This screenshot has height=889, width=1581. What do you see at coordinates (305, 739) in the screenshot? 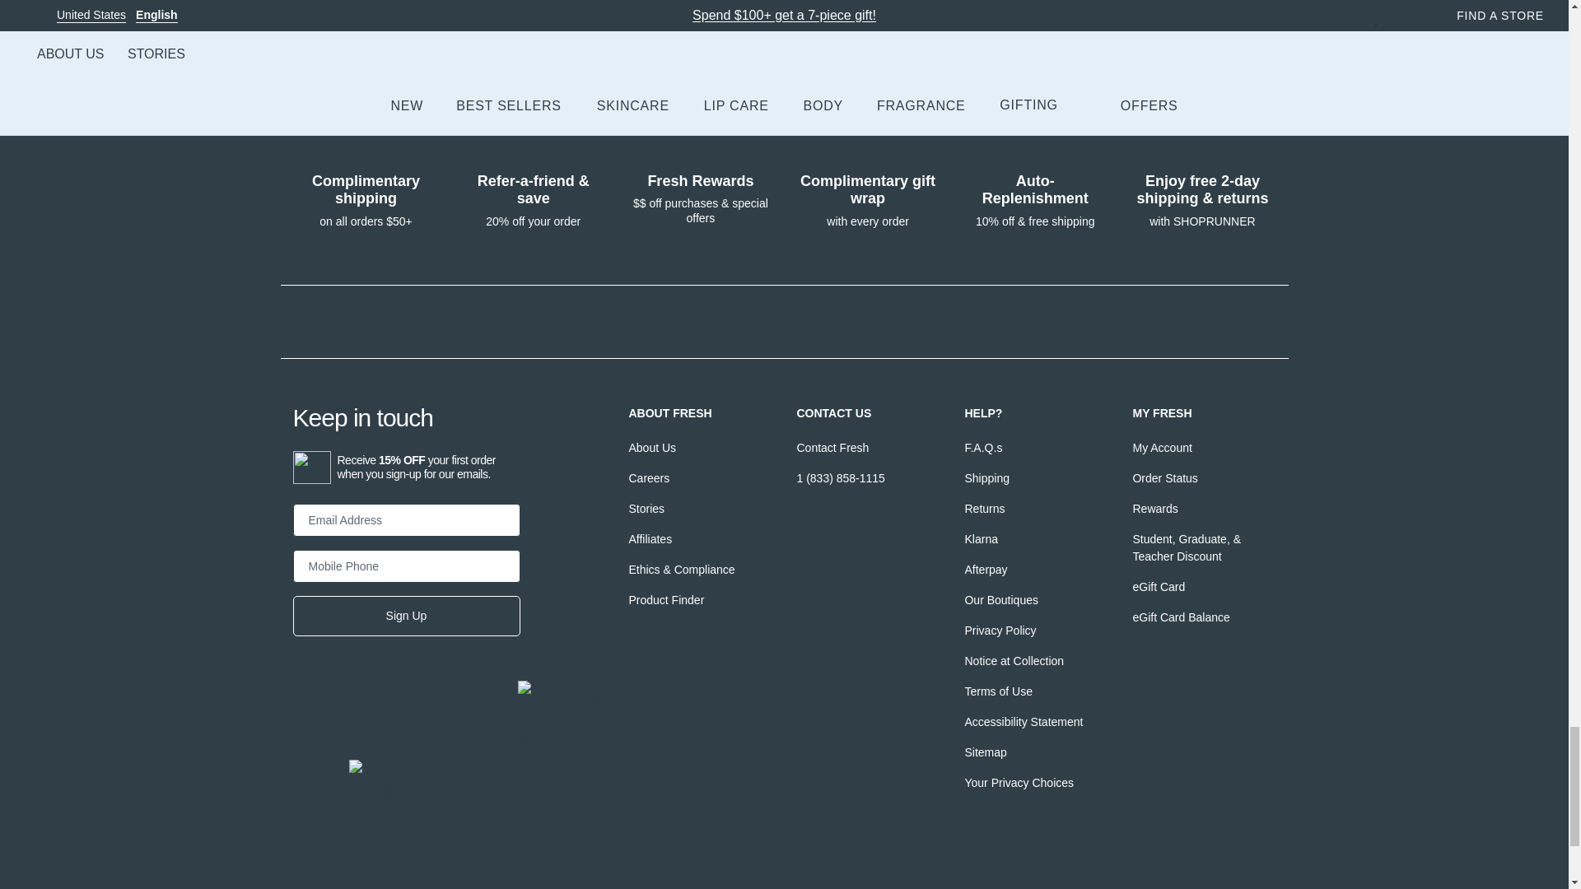
I see `Facebook` at bounding box center [305, 739].